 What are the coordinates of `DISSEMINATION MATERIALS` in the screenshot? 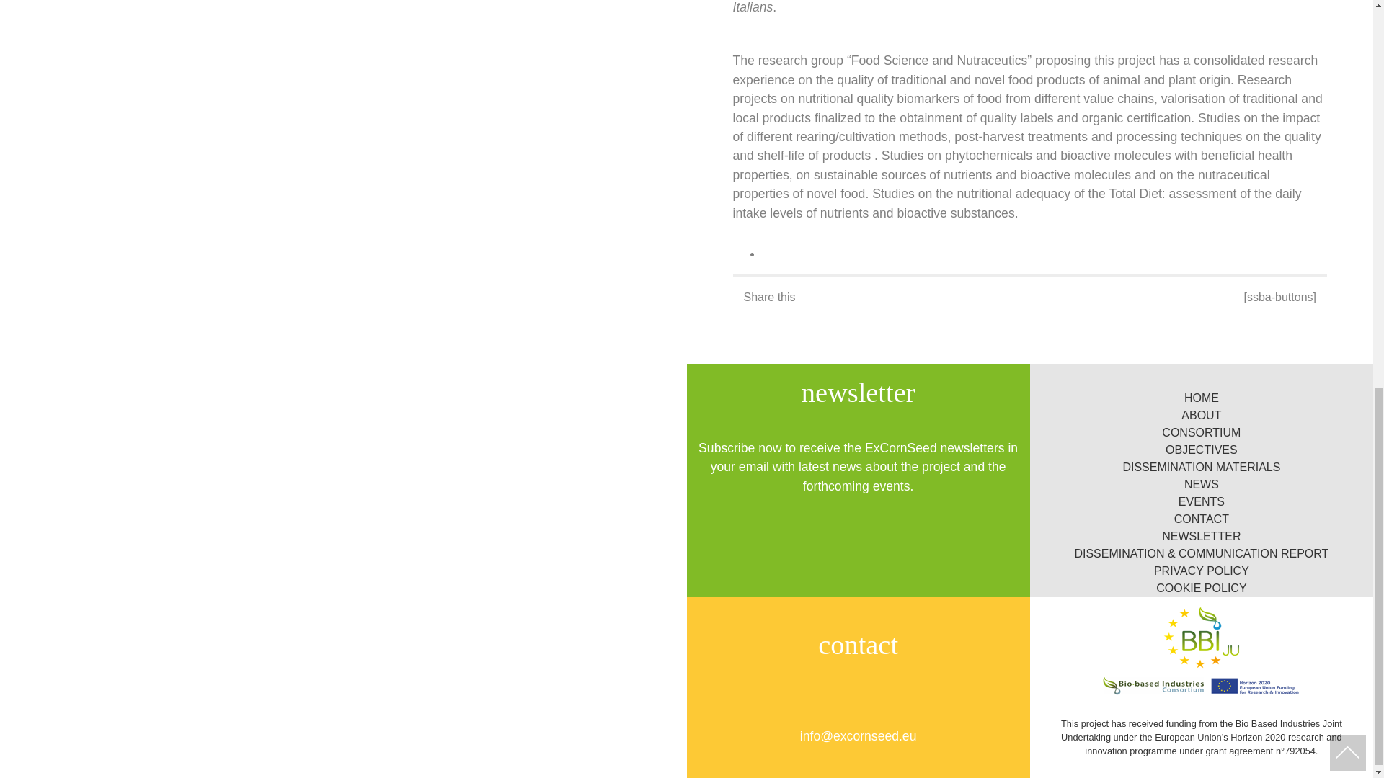 It's located at (1201, 467).